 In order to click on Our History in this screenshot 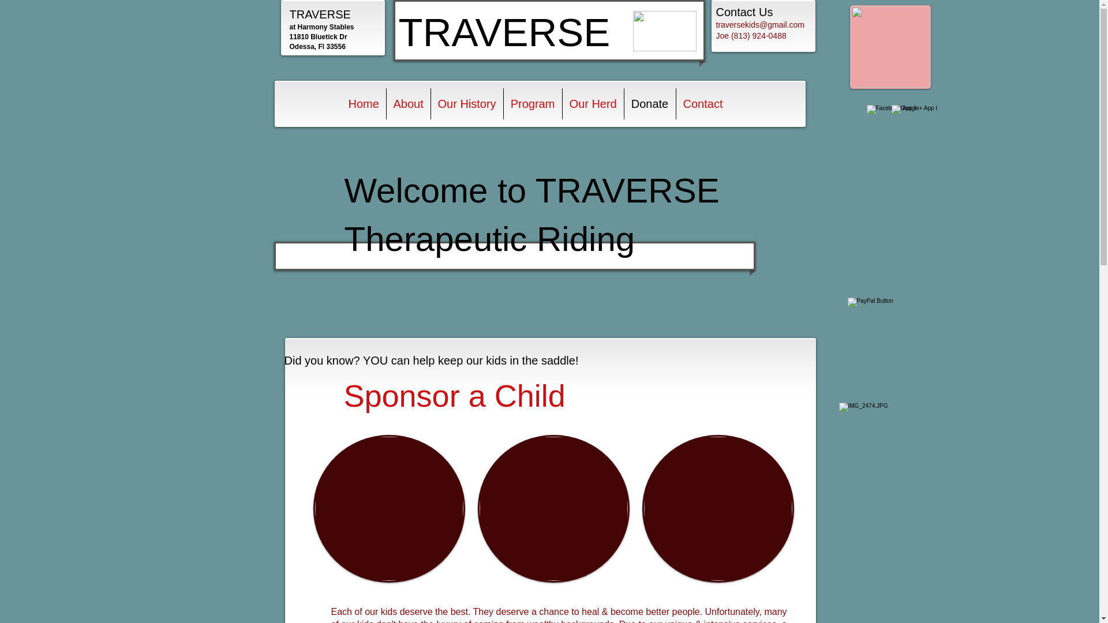, I will do `click(466, 104)`.